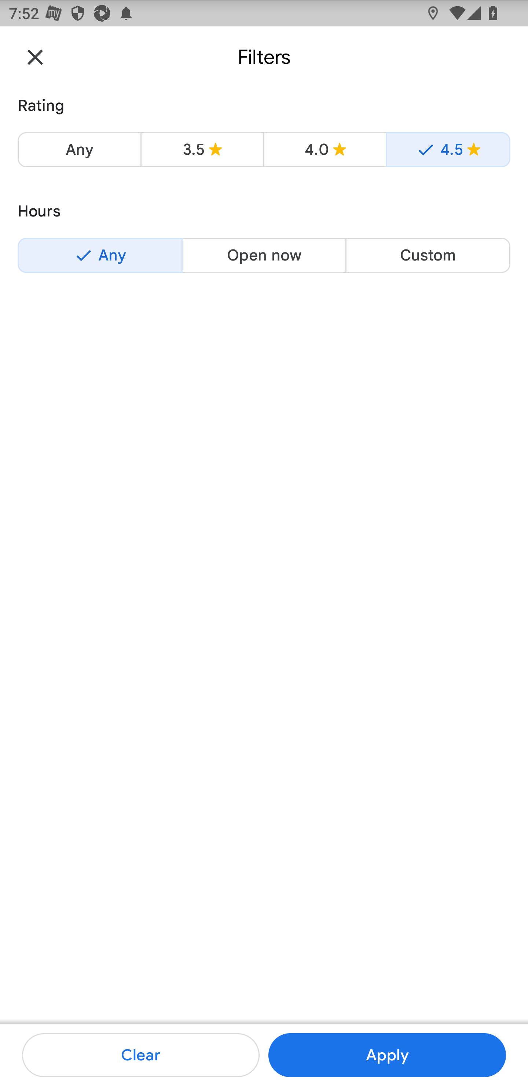 This screenshot has width=528, height=1086. What do you see at coordinates (448, 150) in the screenshot?
I see `4.5 stars` at bounding box center [448, 150].